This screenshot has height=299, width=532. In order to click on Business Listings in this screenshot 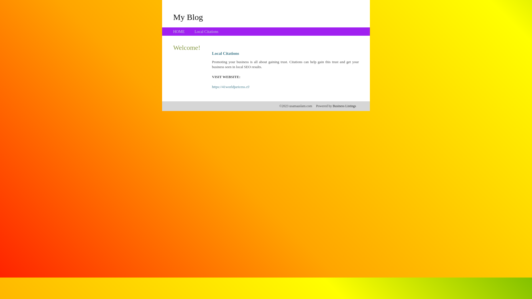, I will do `click(344, 106)`.